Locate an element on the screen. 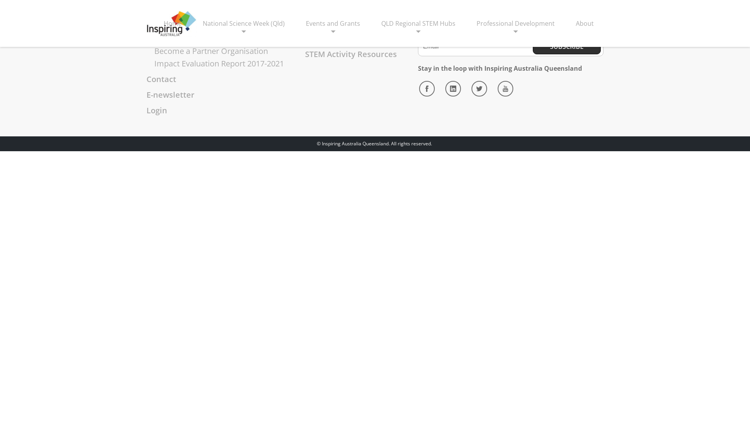 This screenshot has width=750, height=422. Login is located at coordinates (157, 110).